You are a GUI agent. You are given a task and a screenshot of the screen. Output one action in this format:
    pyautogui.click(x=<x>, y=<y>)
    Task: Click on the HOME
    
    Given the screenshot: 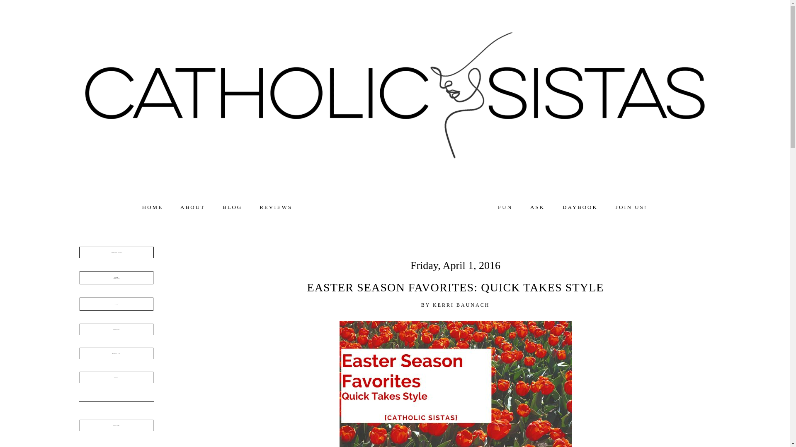 What is the action you would take?
    pyautogui.click(x=461, y=305)
    